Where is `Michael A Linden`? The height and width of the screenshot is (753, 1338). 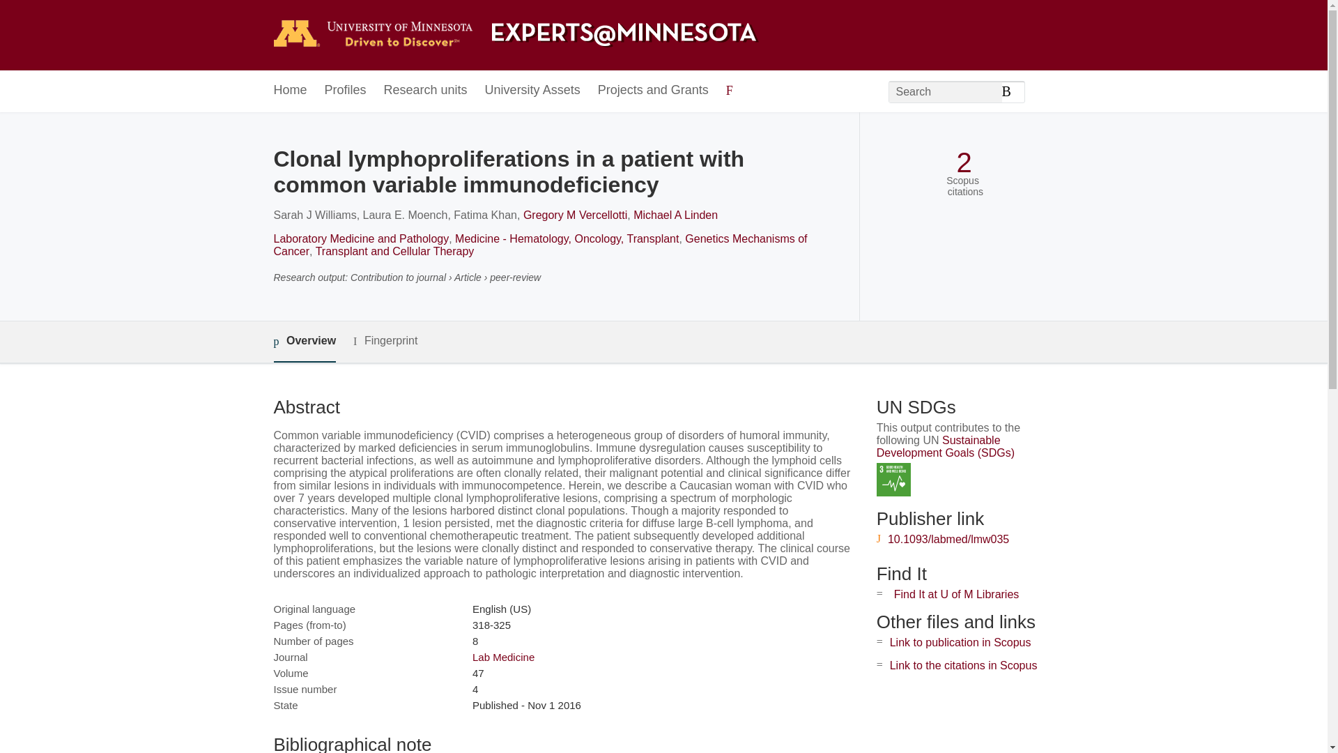 Michael A Linden is located at coordinates (675, 215).